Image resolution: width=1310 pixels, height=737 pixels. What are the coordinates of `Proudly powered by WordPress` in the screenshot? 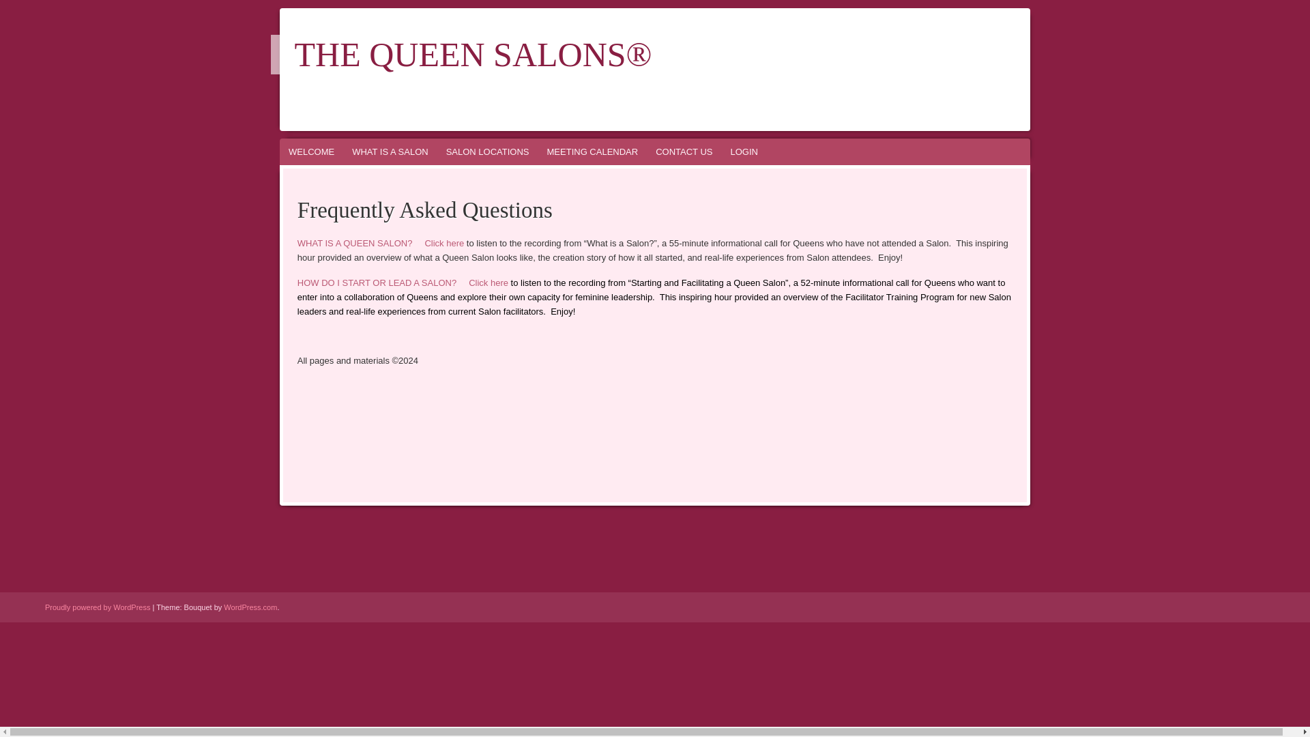 It's located at (97, 607).